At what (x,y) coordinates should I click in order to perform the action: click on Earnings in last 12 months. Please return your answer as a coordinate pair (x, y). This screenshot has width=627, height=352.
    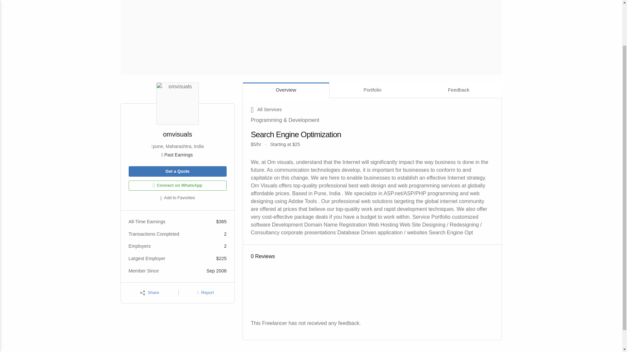
    Looking at the image, I should click on (177, 154).